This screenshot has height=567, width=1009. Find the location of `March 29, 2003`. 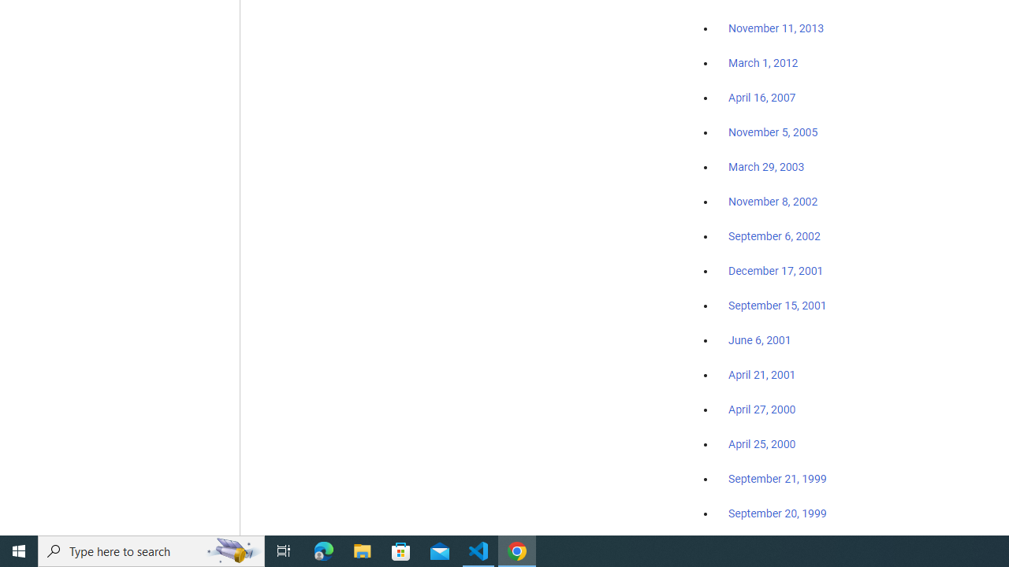

March 29, 2003 is located at coordinates (766, 167).